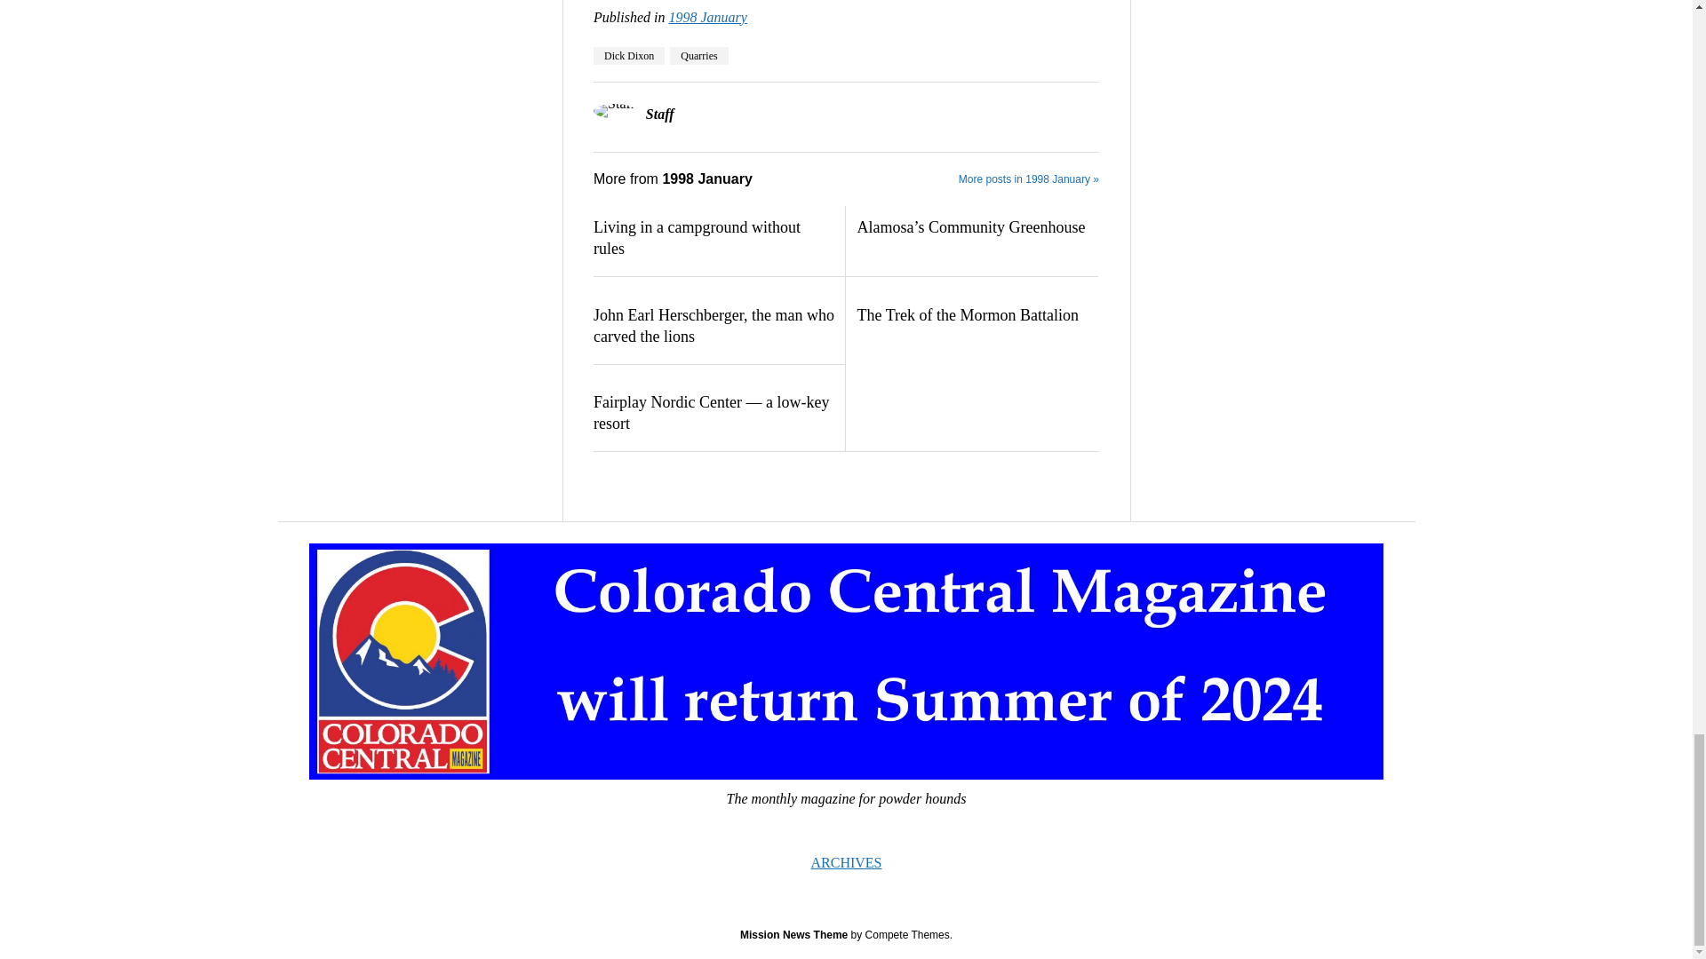  Describe the element at coordinates (713, 238) in the screenshot. I see `Living in a campground without rules` at that location.